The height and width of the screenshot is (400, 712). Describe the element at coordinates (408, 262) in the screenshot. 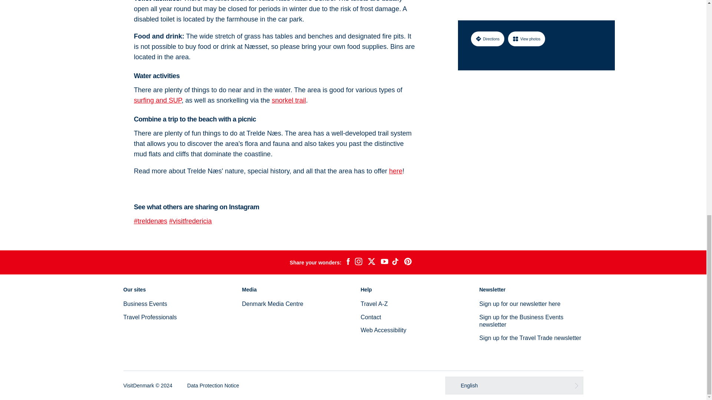

I see `pinterest` at that location.